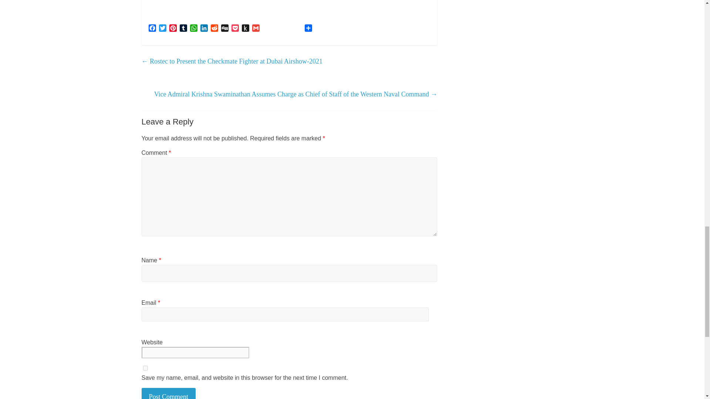 The height and width of the screenshot is (399, 710). What do you see at coordinates (169, 393) in the screenshot?
I see `Post Comment` at bounding box center [169, 393].